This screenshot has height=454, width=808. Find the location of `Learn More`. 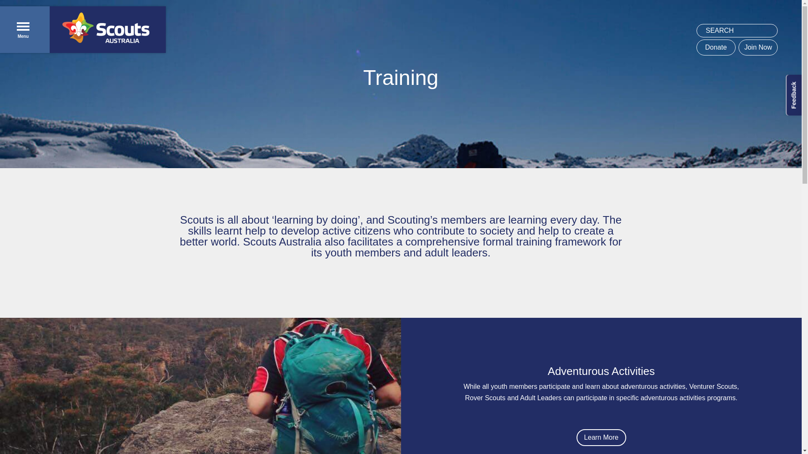

Learn More is located at coordinates (601, 437).